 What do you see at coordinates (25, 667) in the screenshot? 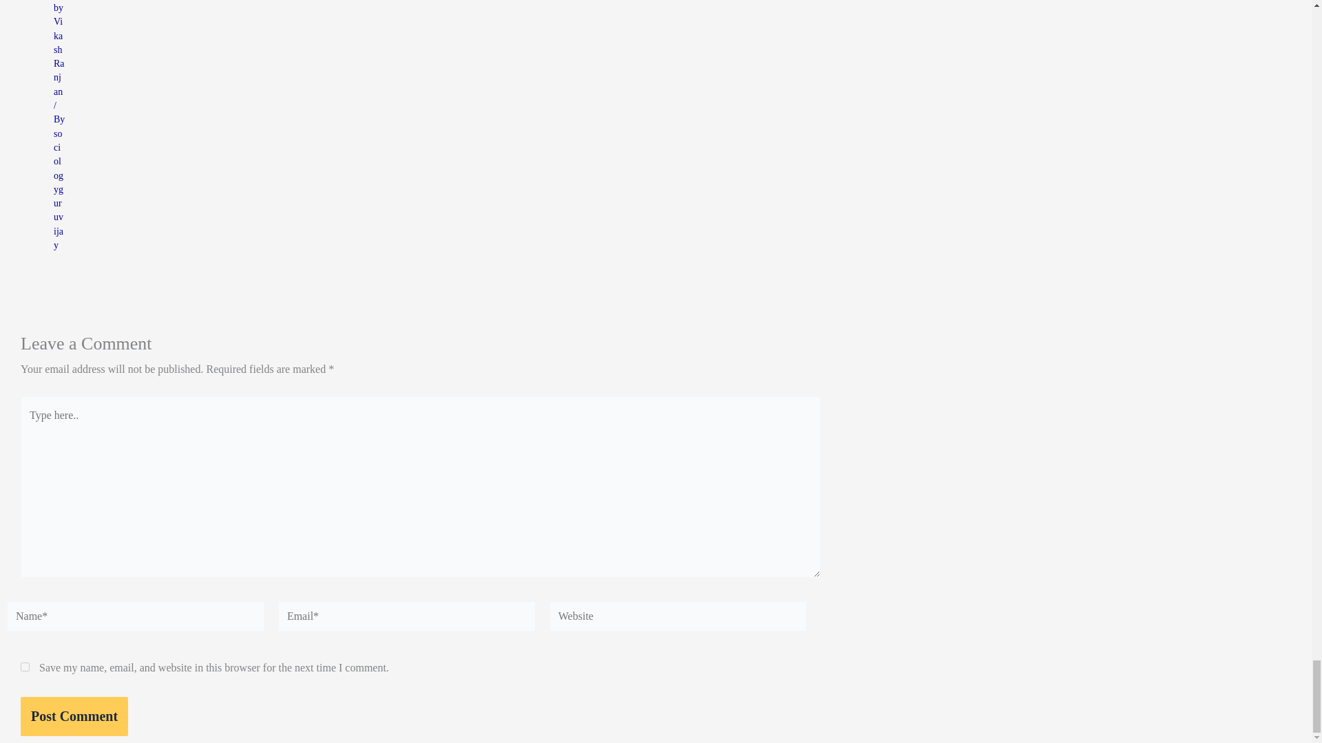
I see `yes` at bounding box center [25, 667].